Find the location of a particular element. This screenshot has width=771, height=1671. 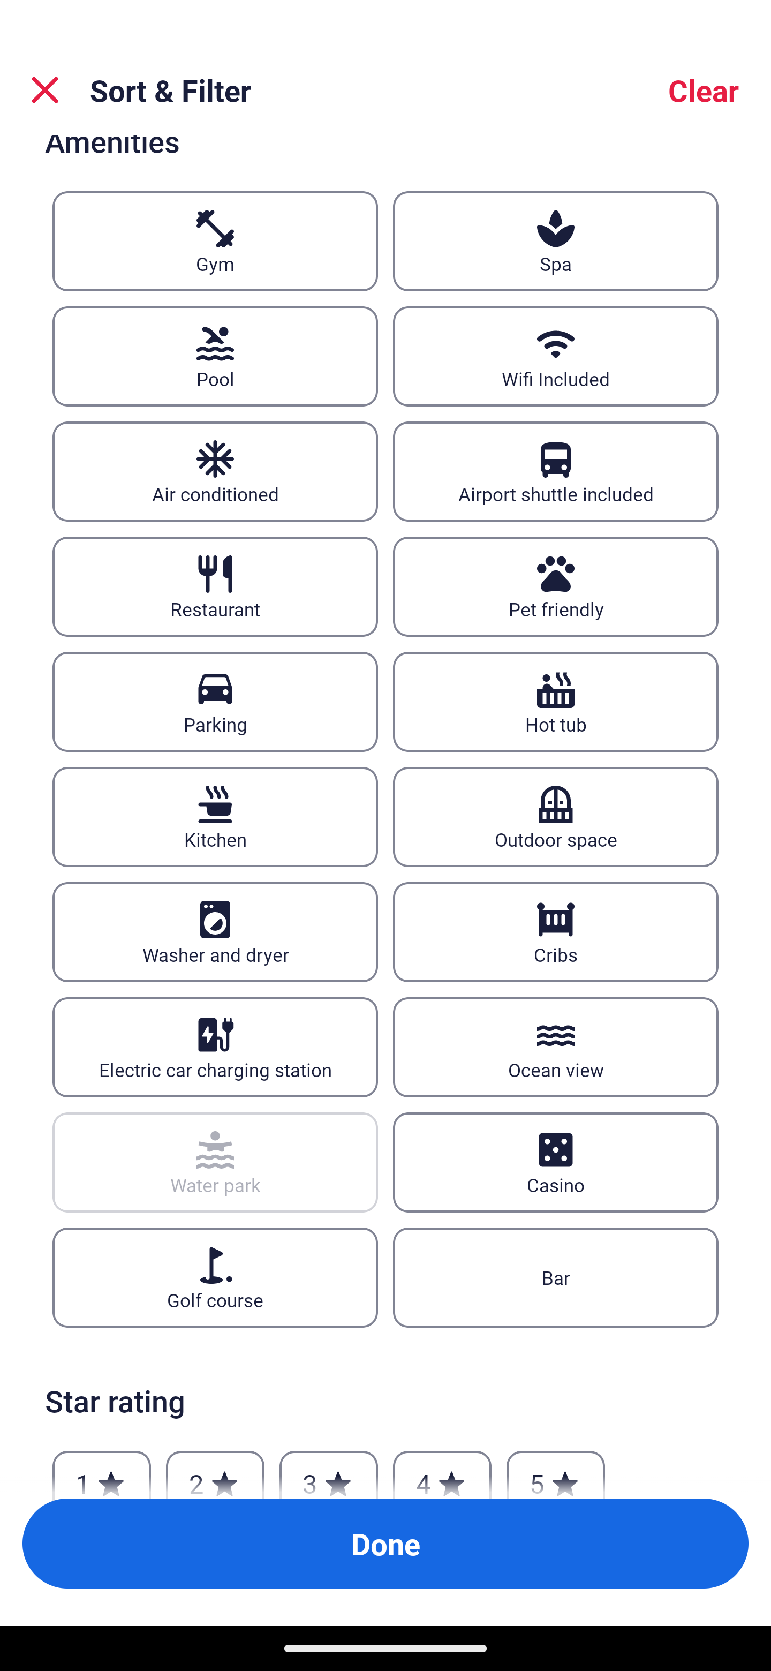

Spa is located at coordinates (556, 240).